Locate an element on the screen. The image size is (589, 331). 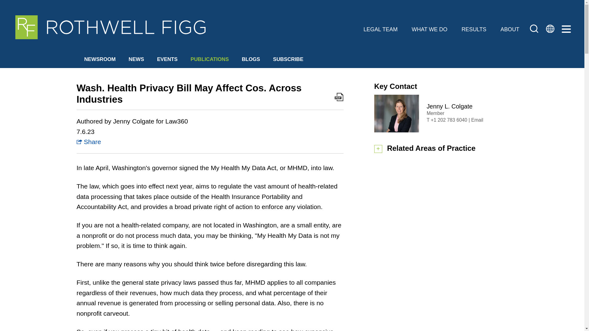
Print PDF Icon is located at coordinates (339, 97).